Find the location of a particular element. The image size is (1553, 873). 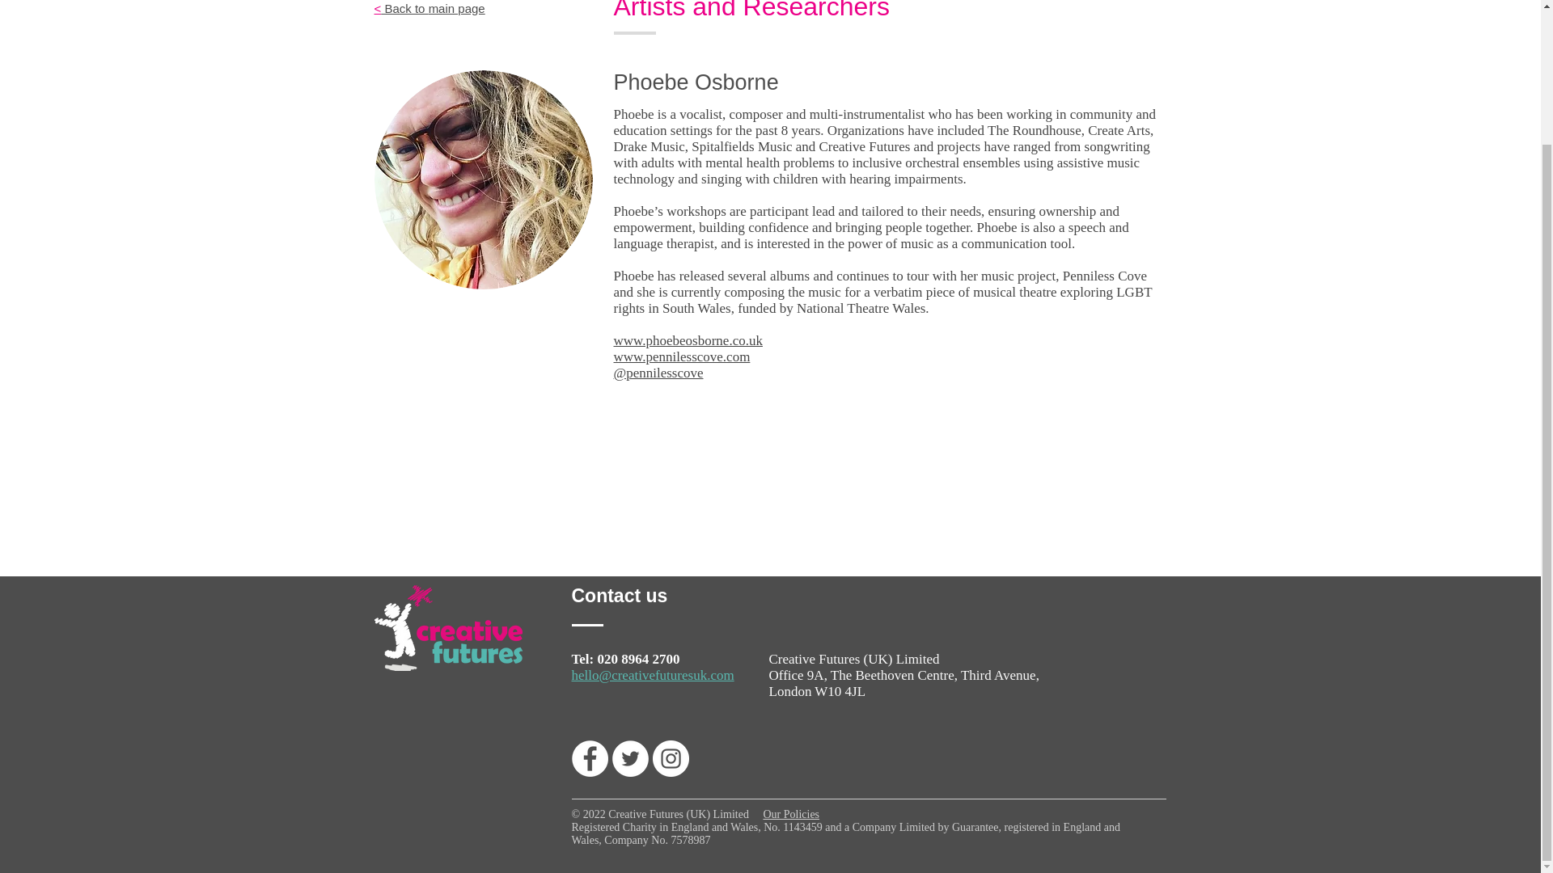

guy2.jpg is located at coordinates (482, 179).